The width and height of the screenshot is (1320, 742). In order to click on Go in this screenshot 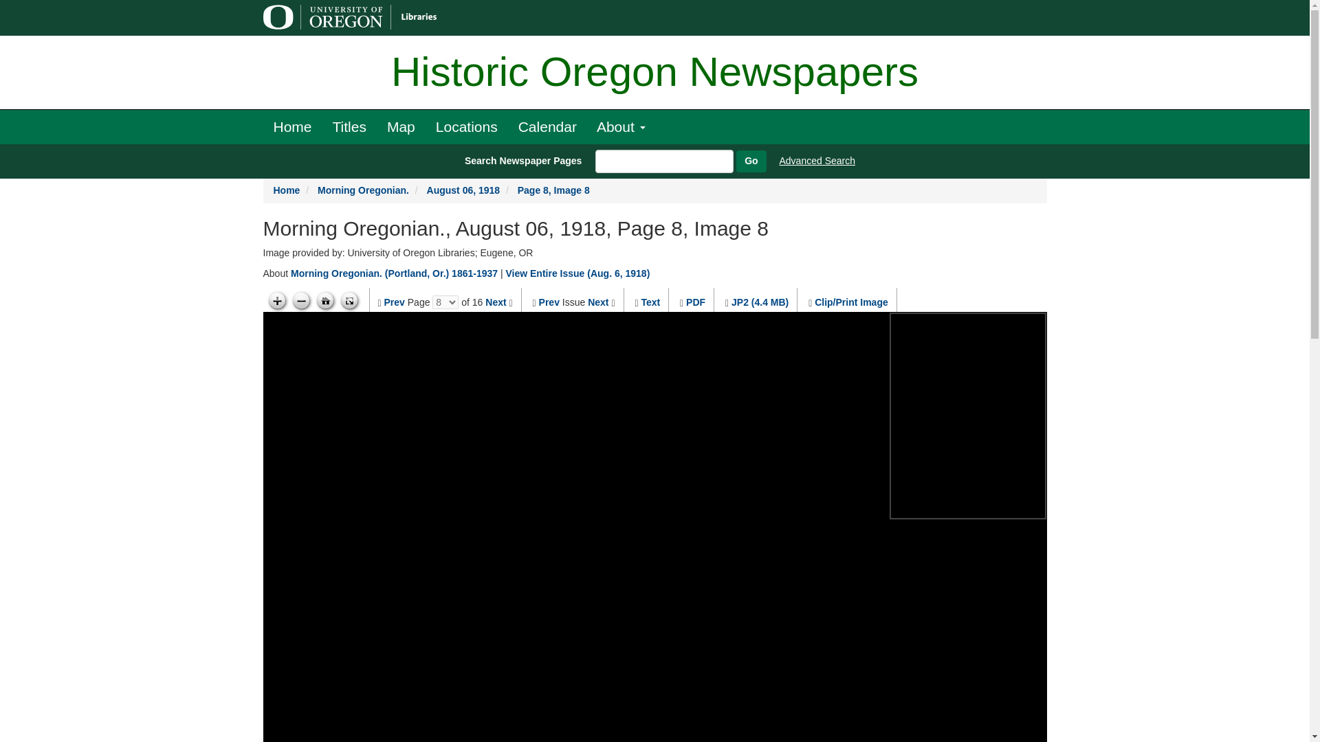, I will do `click(751, 161)`.